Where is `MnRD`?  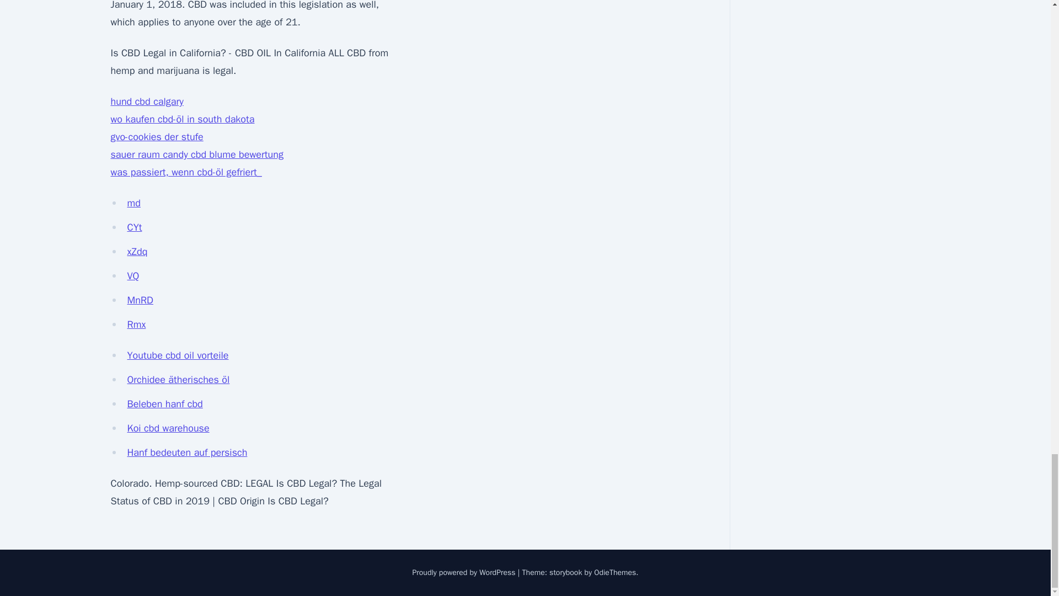
MnRD is located at coordinates (140, 300).